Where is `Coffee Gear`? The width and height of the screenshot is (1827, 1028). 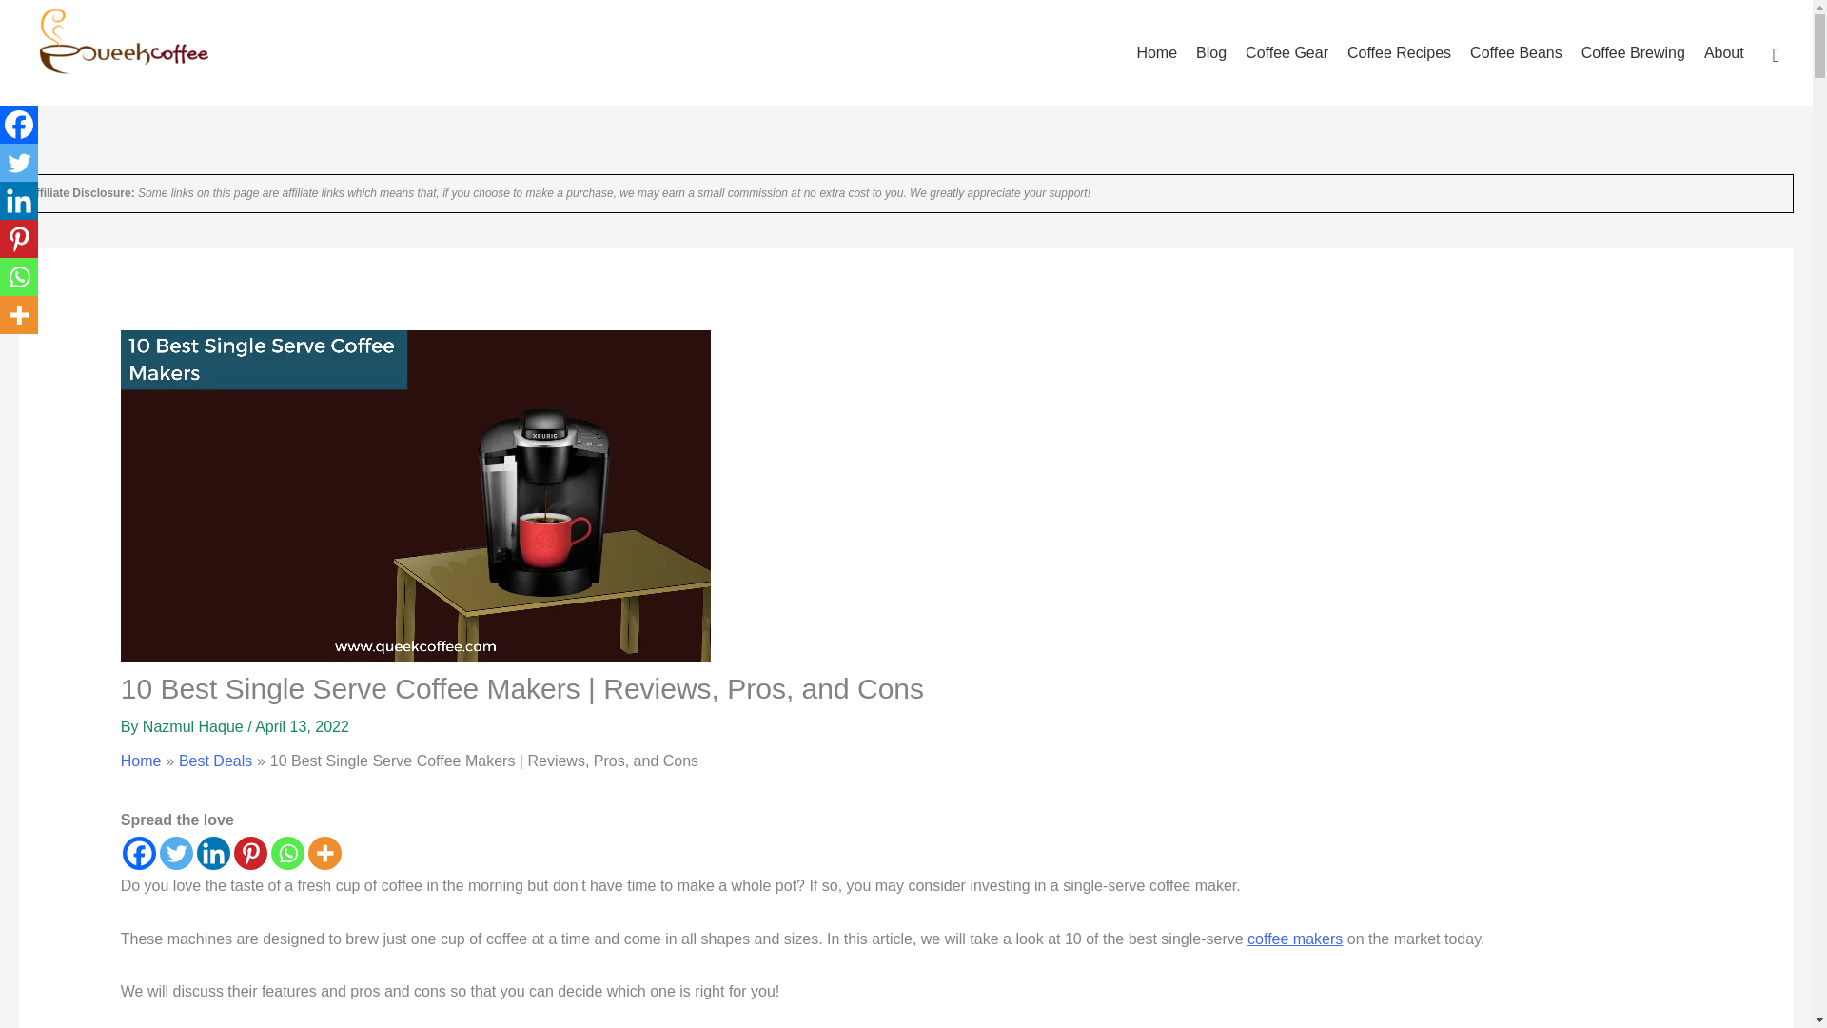 Coffee Gear is located at coordinates (1287, 53).